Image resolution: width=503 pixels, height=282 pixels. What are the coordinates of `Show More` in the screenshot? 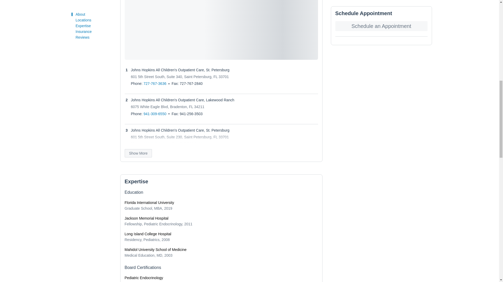 It's located at (138, 153).